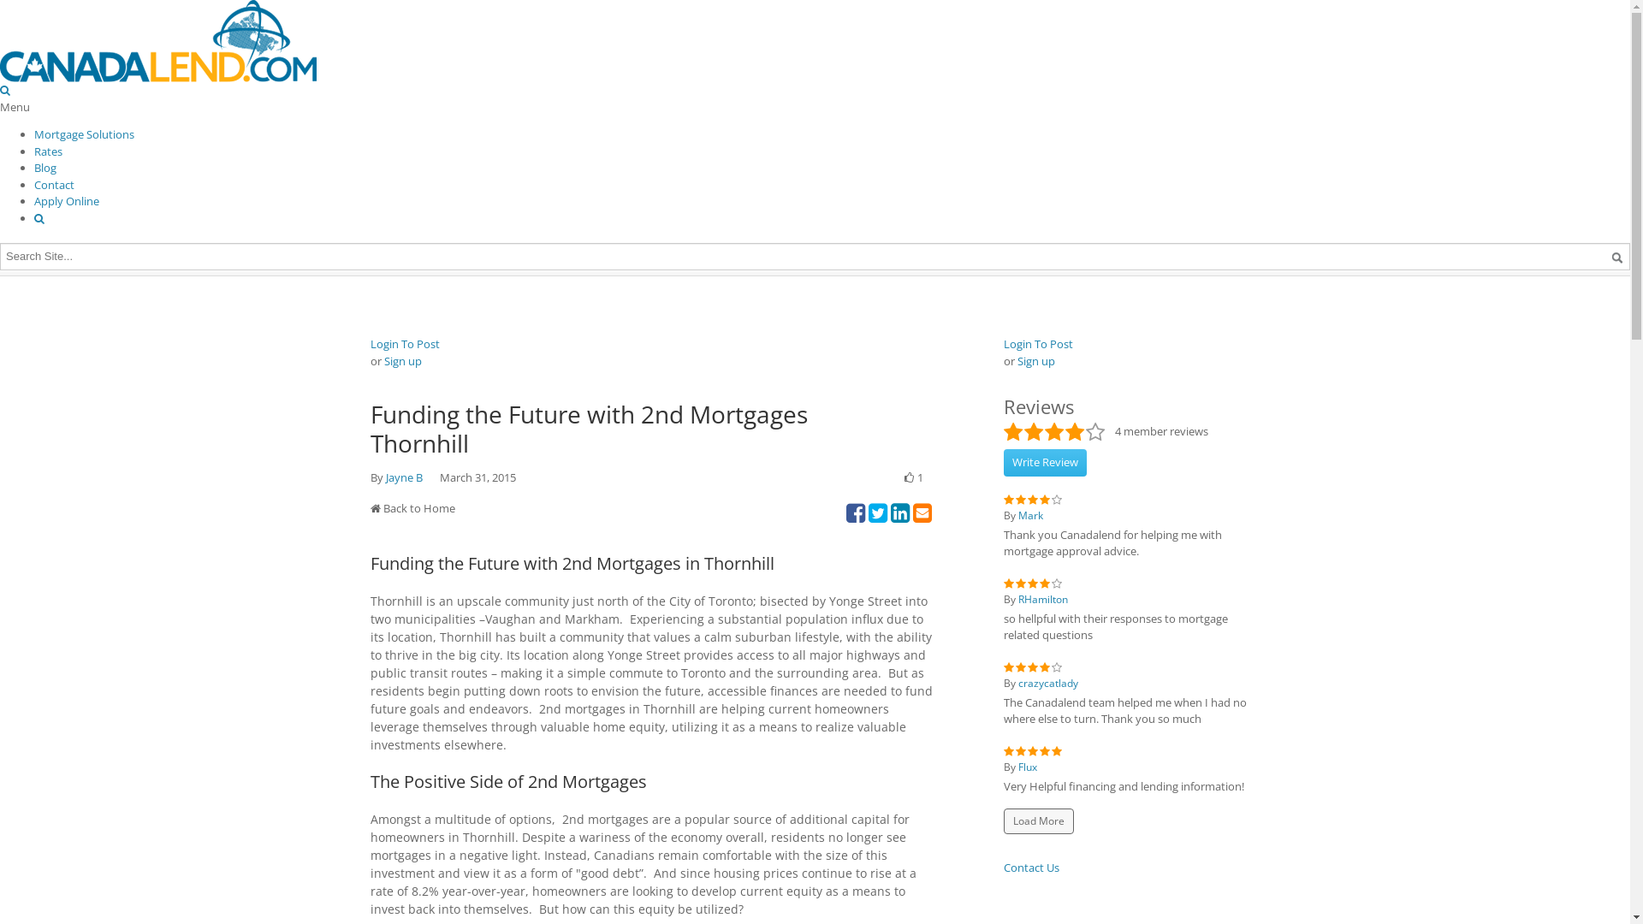  Describe the element at coordinates (913, 478) in the screenshot. I see `1` at that location.